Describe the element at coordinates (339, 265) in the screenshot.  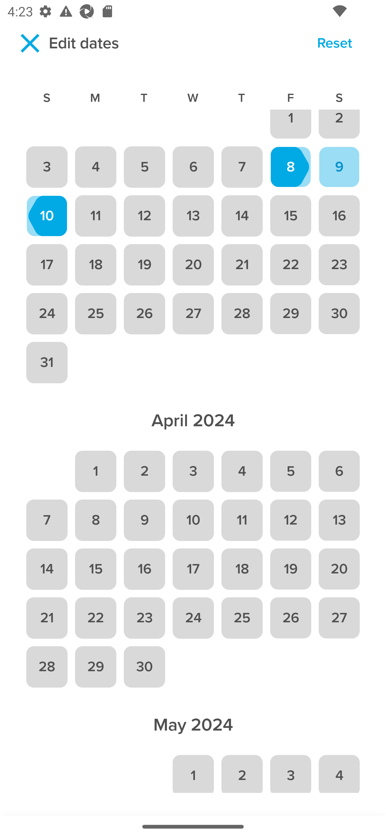
I see `23` at that location.